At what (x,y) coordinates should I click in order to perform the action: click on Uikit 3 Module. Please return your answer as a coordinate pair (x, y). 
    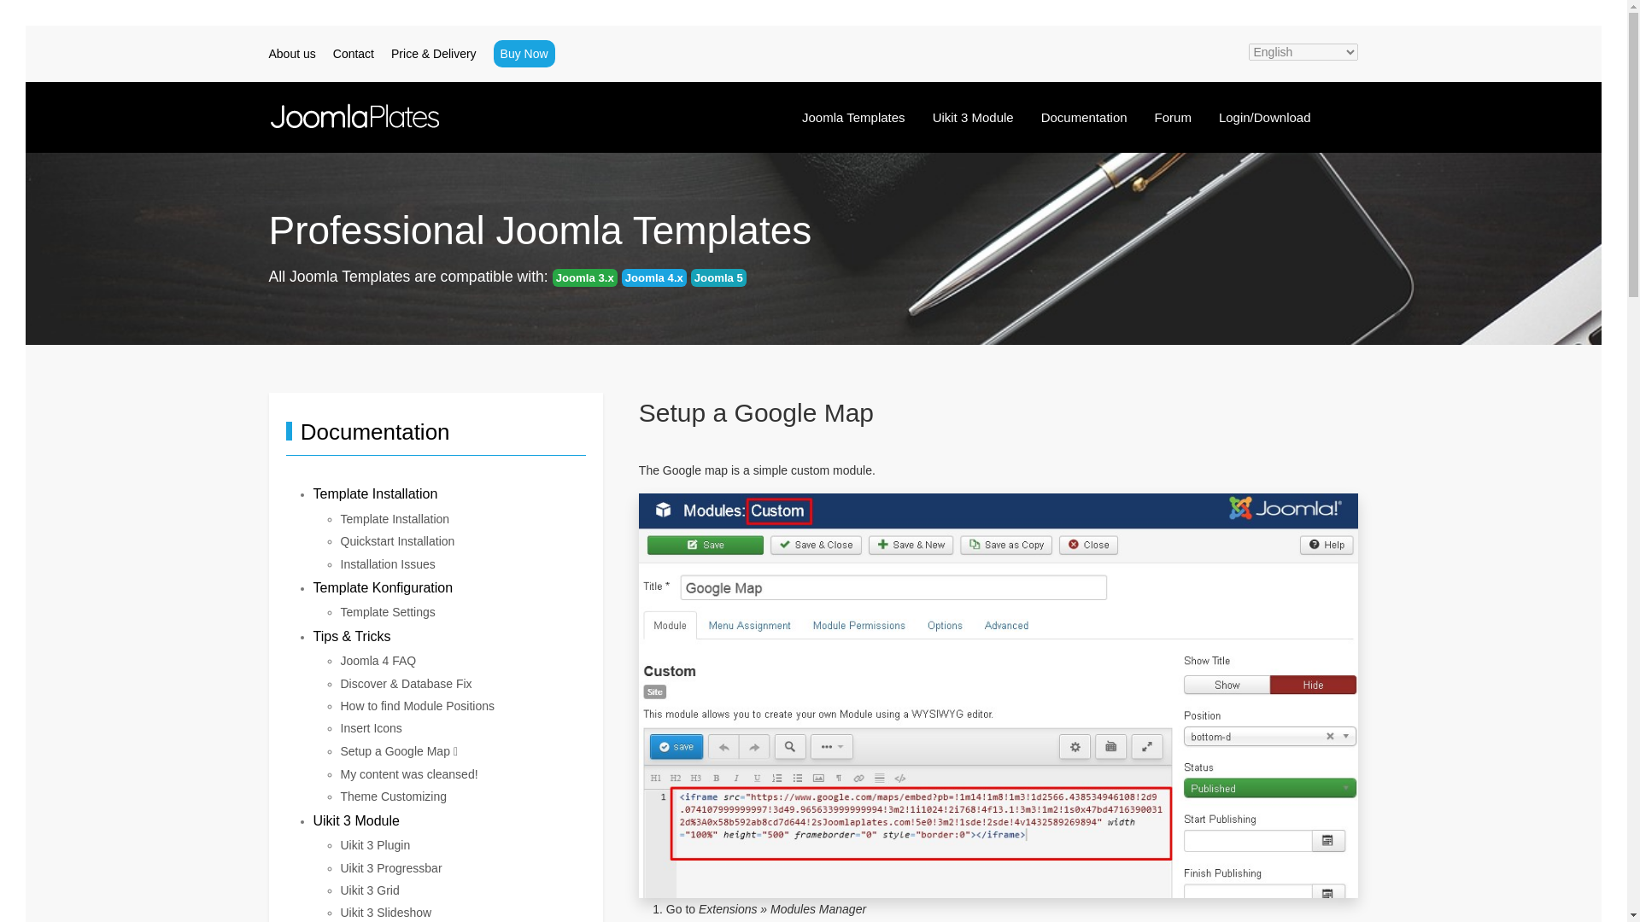
    Looking at the image, I should click on (973, 117).